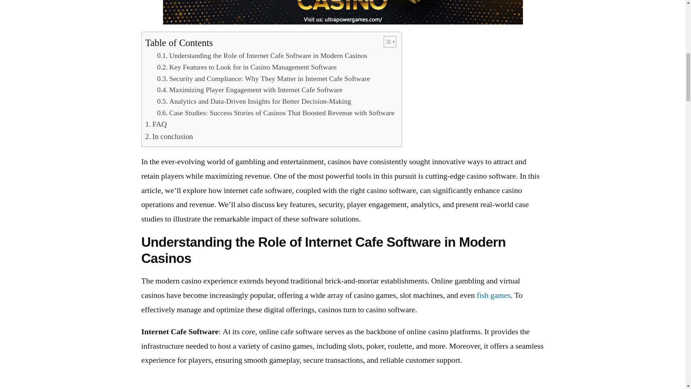  I want to click on FAQ, so click(156, 125).